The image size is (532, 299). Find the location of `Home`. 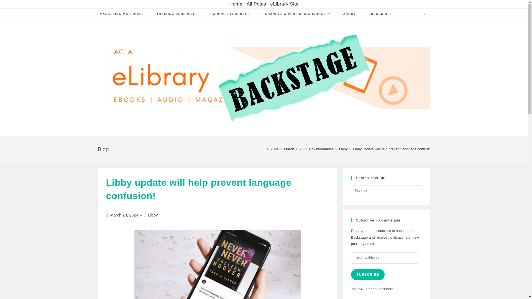

Home is located at coordinates (236, 4).